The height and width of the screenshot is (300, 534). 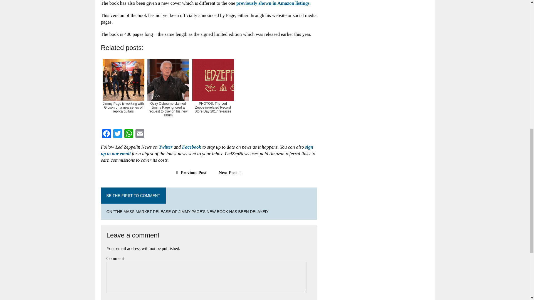 I want to click on Twitter, so click(x=117, y=134).